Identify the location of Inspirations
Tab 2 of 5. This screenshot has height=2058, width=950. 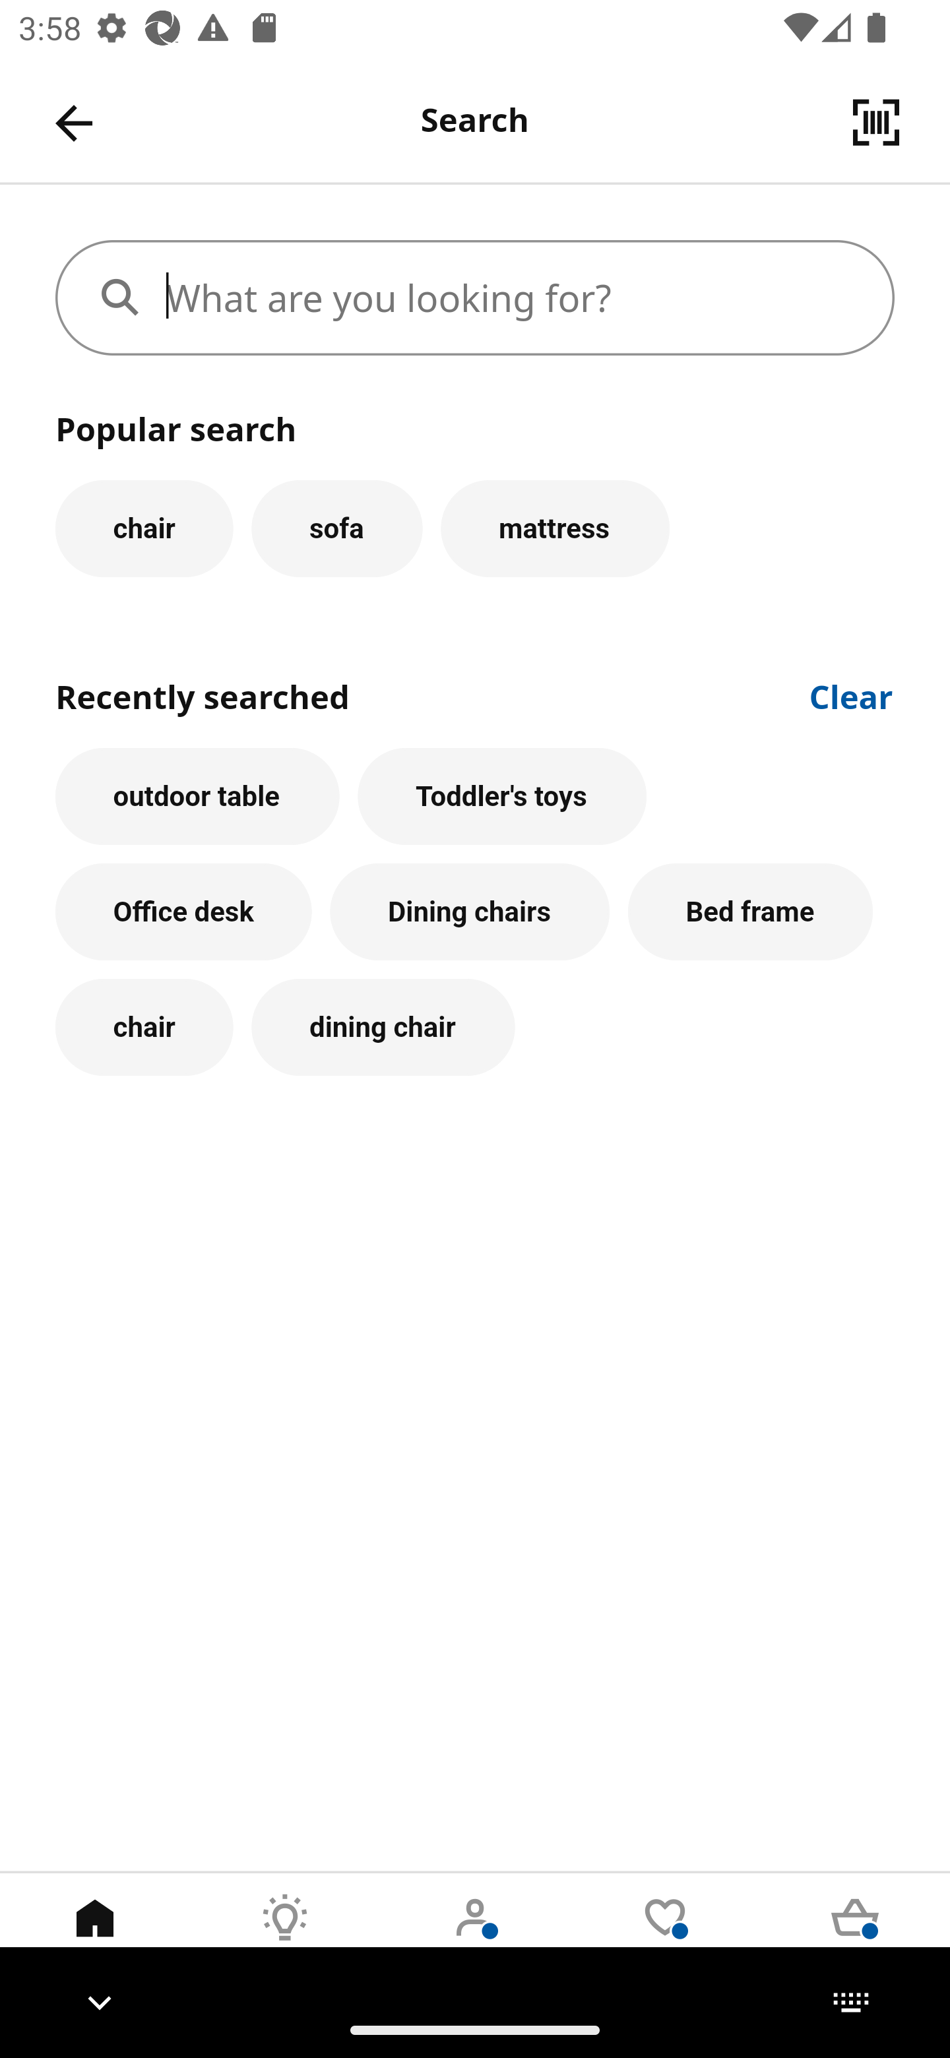
(285, 1937).